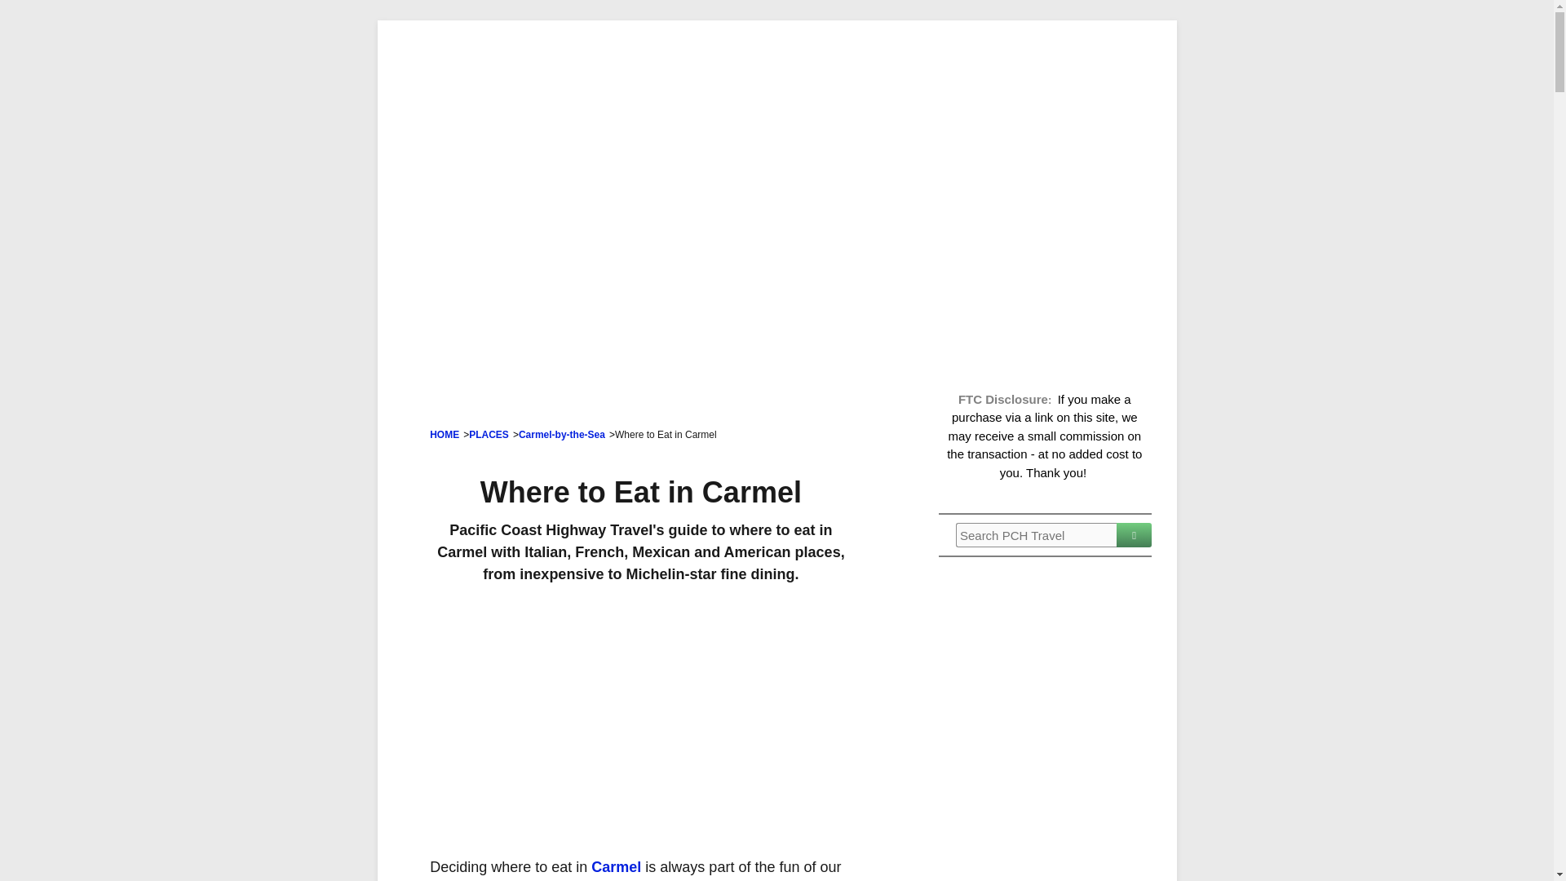 The width and height of the screenshot is (1566, 881). I want to click on WHAT TO DO, so click(778, 41).